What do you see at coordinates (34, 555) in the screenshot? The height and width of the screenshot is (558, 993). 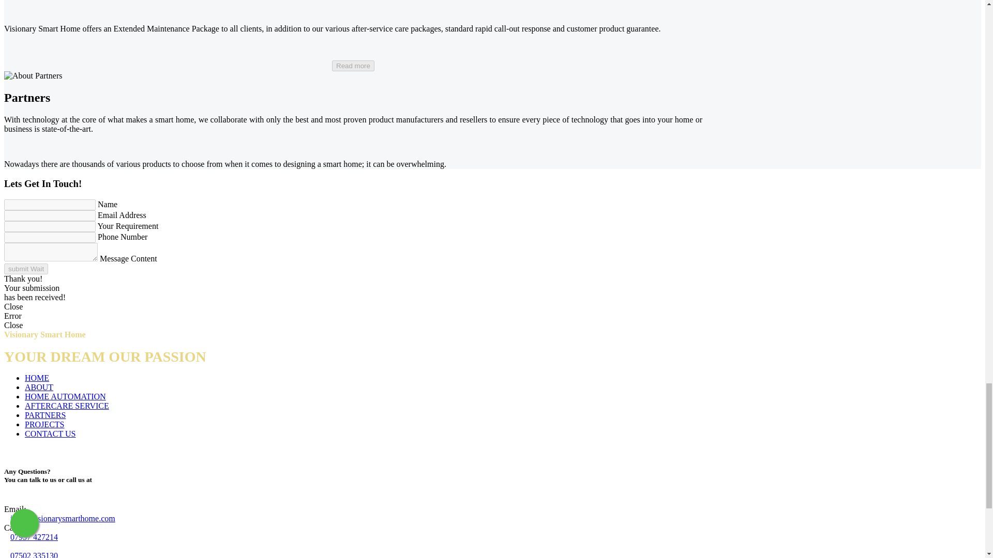 I see `07502 335130` at bounding box center [34, 555].